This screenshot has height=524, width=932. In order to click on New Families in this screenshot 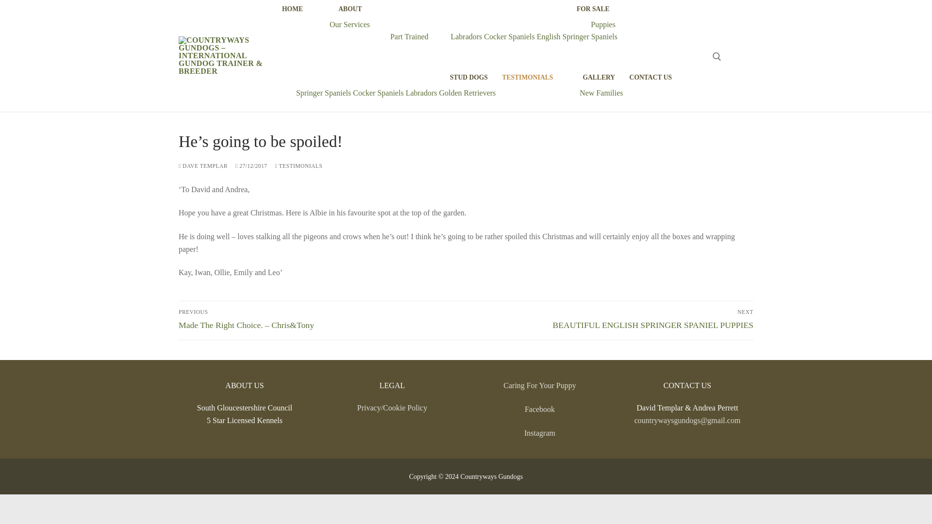, I will do `click(577, 36)`.